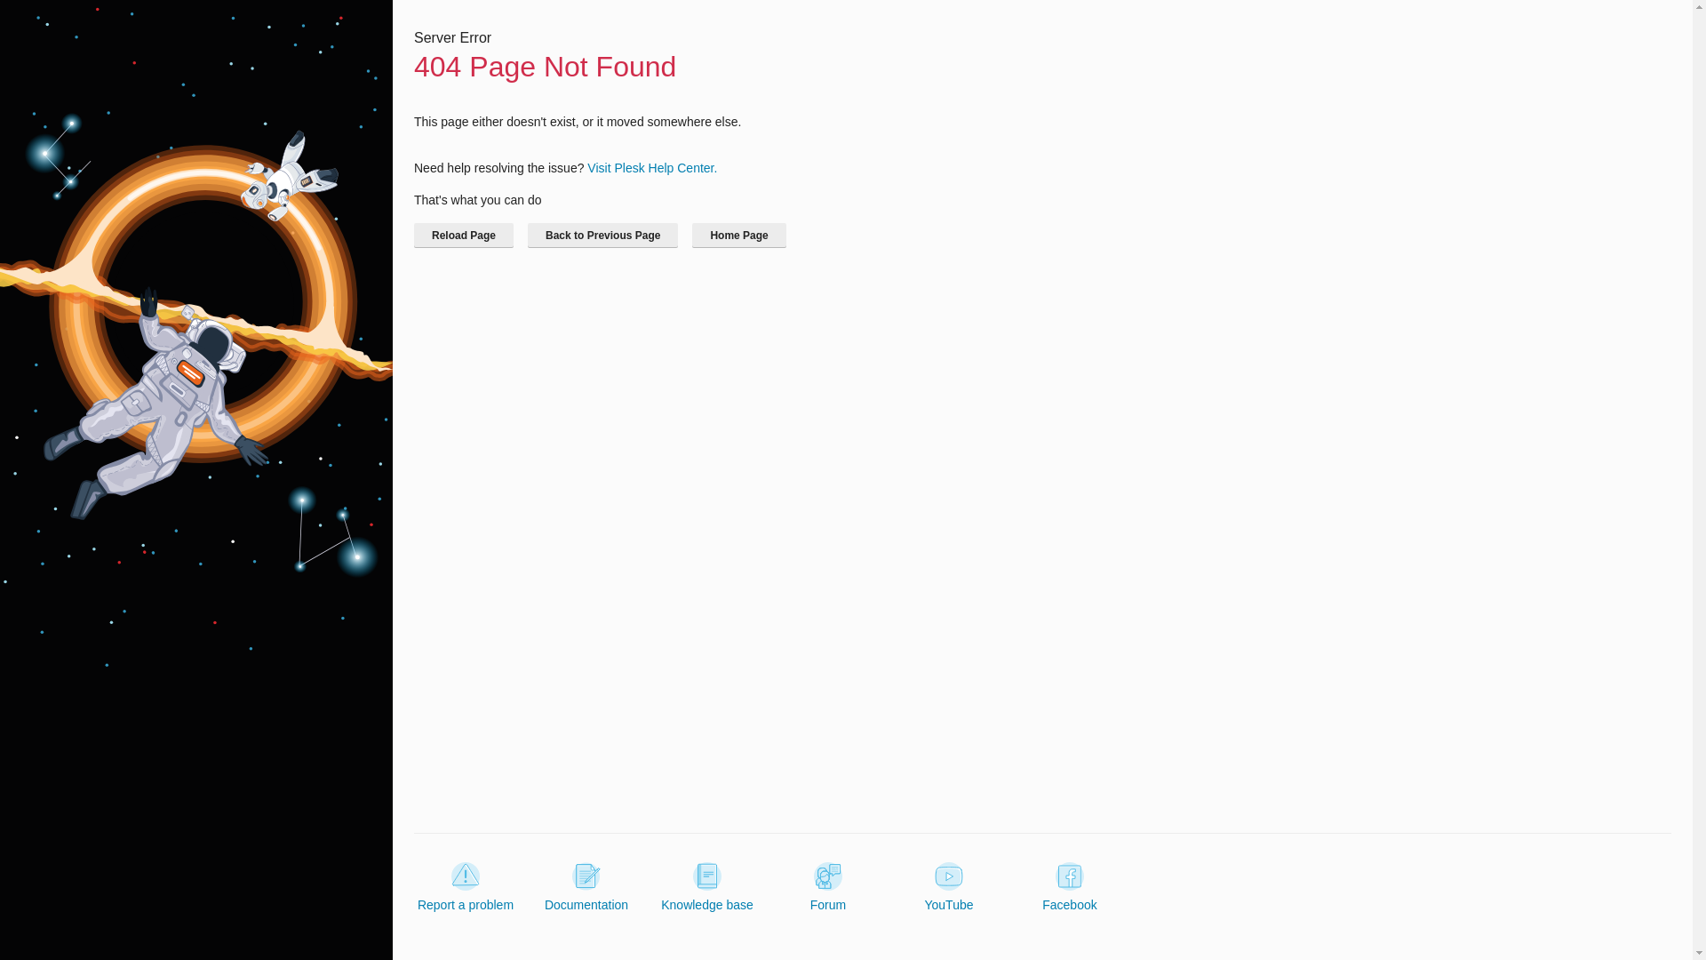 This screenshot has height=960, width=1706. Describe the element at coordinates (1070, 887) in the screenshot. I see `Facebook` at that location.